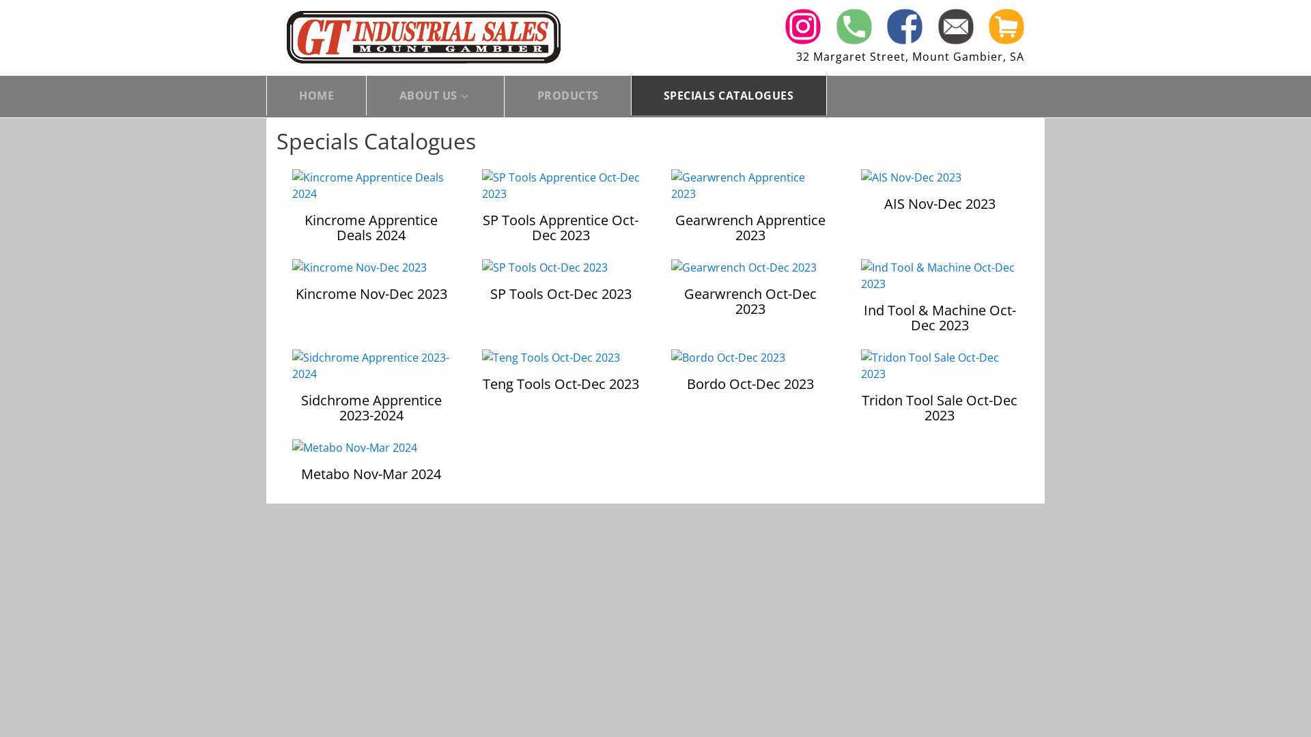  What do you see at coordinates (429, 96) in the screenshot?
I see `ABOUT US` at bounding box center [429, 96].